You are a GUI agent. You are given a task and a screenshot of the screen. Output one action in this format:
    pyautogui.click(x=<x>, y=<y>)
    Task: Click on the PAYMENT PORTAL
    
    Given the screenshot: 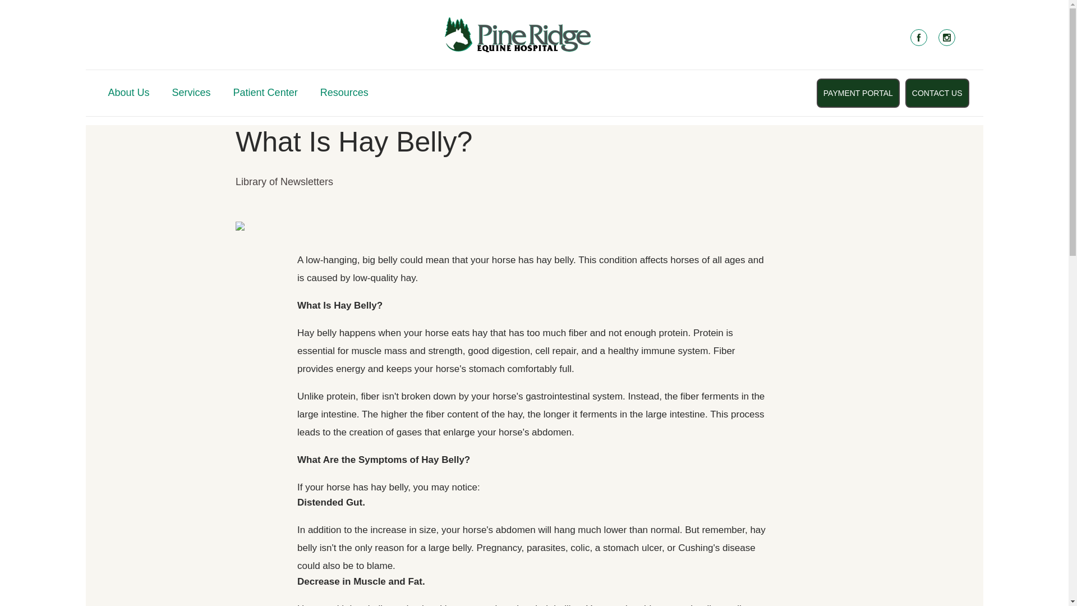 What is the action you would take?
    pyautogui.click(x=858, y=93)
    